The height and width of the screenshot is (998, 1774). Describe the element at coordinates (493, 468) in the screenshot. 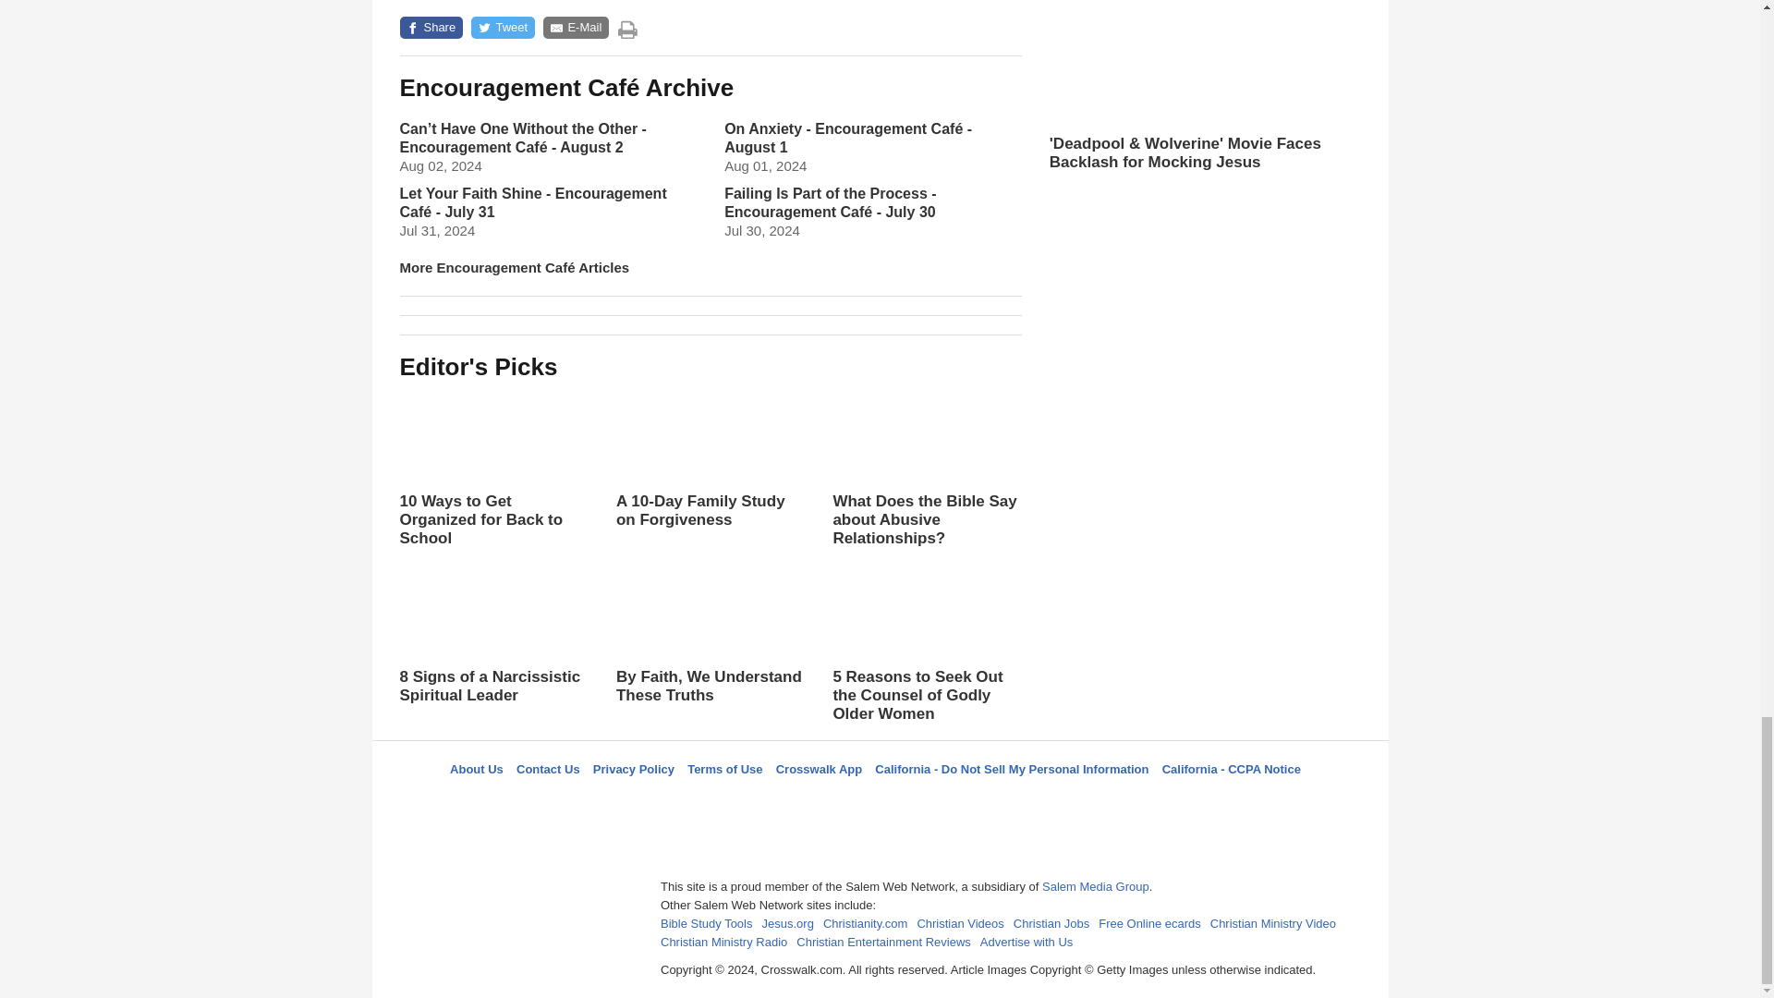

I see `10 Ways to Get Organized for Back to School` at that location.